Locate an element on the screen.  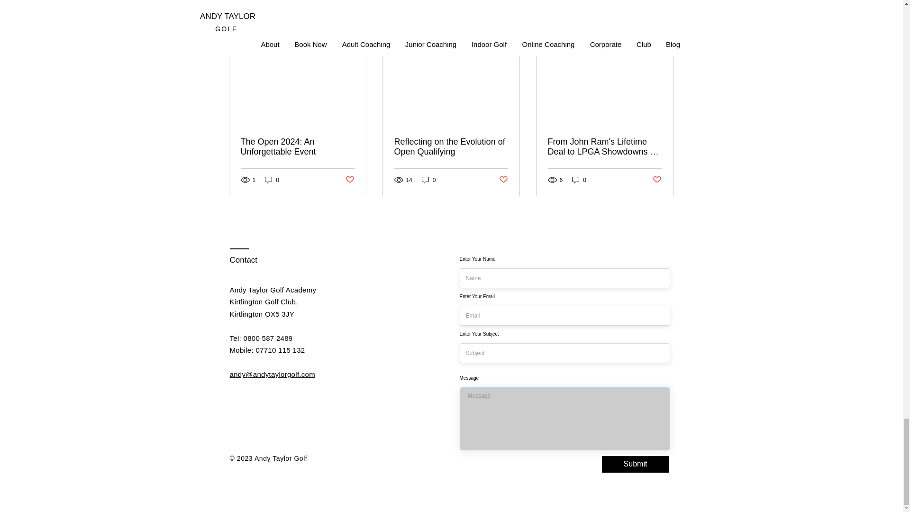
Post not marked as liked is located at coordinates (503, 180).